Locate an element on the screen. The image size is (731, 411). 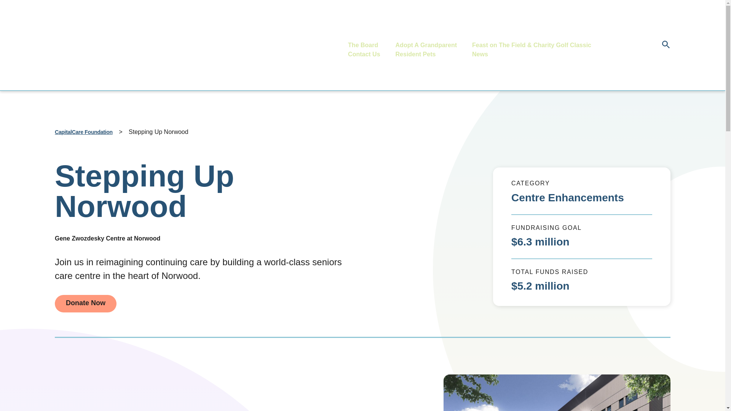
Our Purpose is located at coordinates (413, 35).